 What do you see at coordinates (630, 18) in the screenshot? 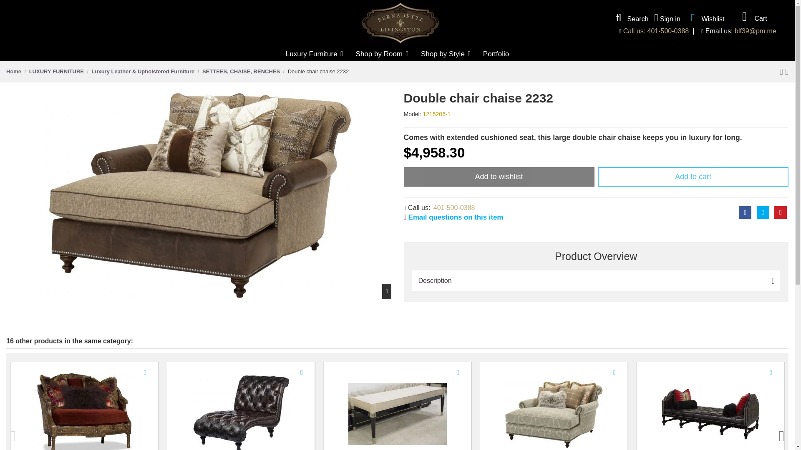
I see `Search` at bounding box center [630, 18].